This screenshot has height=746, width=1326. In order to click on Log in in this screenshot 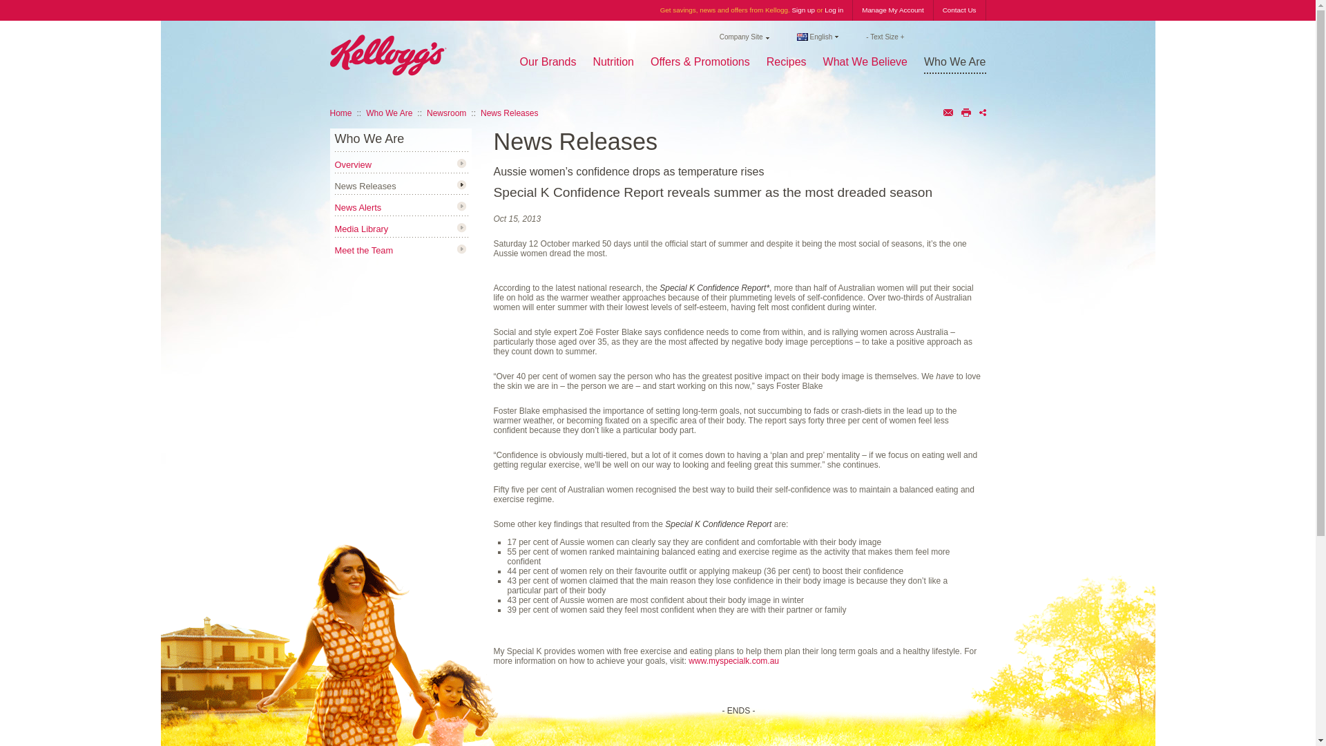, I will do `click(834, 10)`.